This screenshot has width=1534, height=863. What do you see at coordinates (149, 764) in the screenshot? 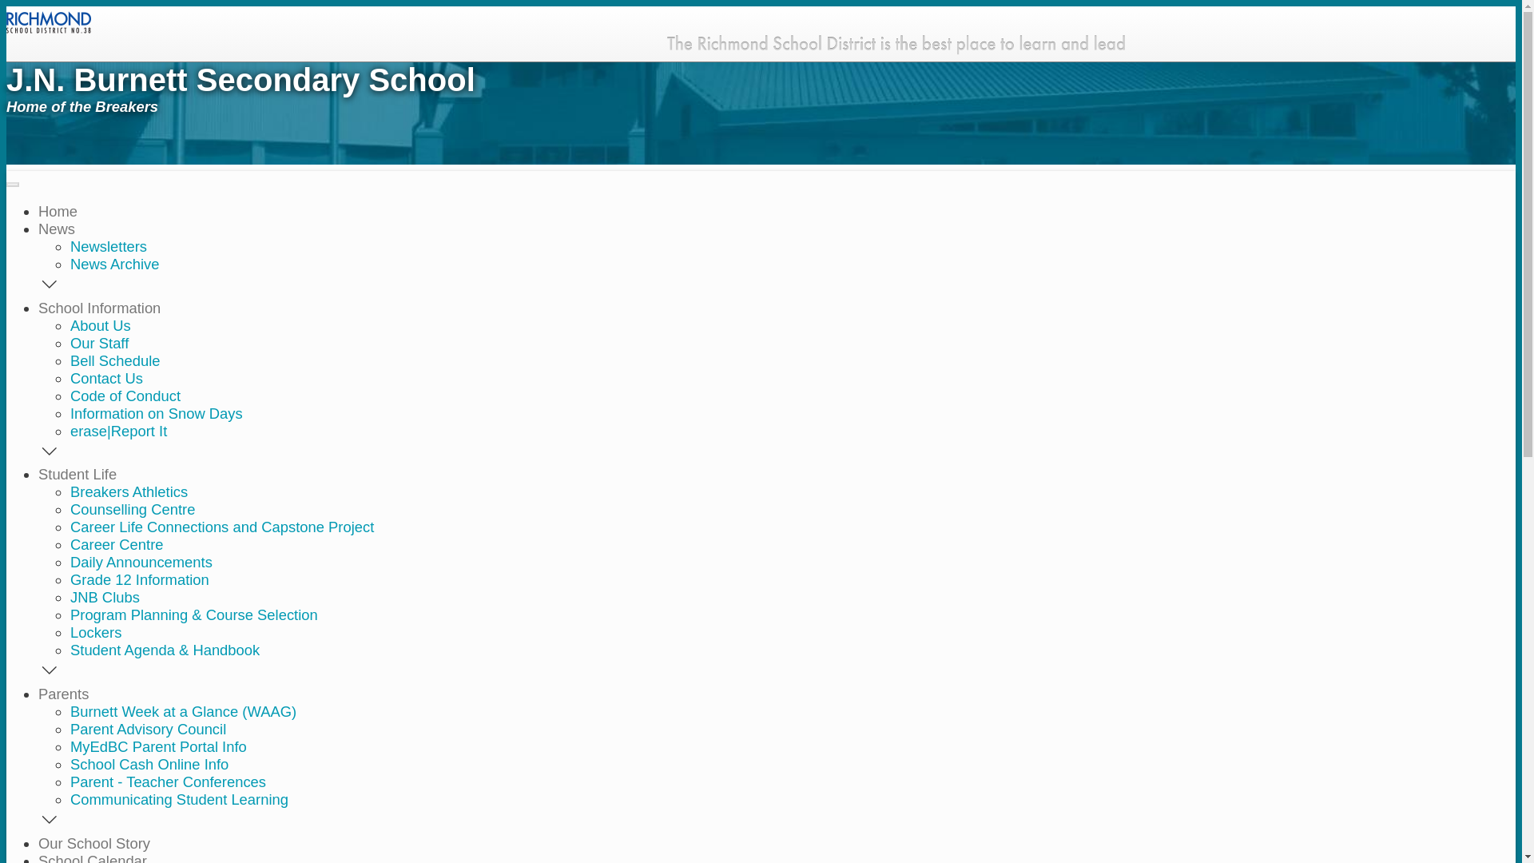
I see `School Cash Online Info` at bounding box center [149, 764].